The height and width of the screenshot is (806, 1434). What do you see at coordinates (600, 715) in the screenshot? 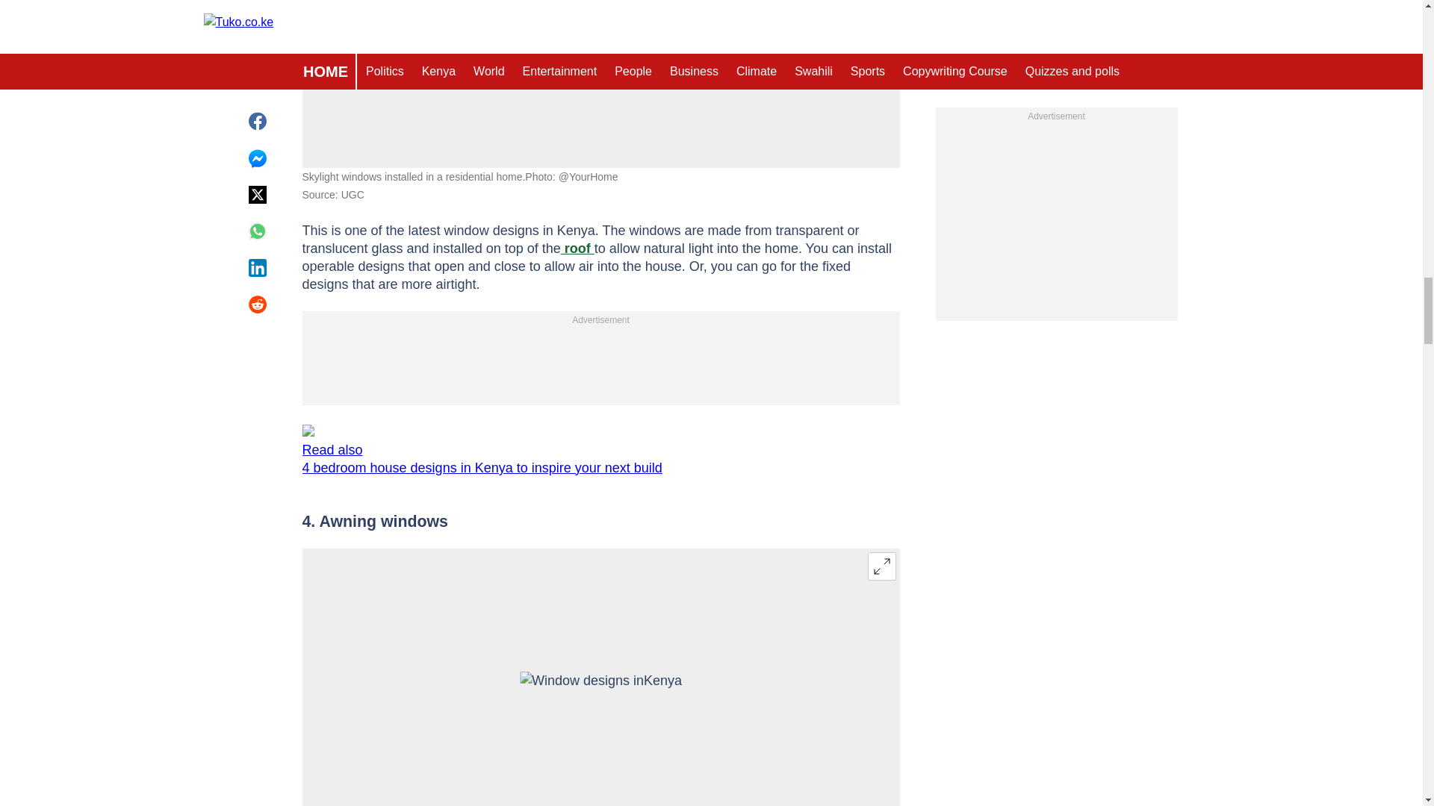
I see `Window designs inKenya` at bounding box center [600, 715].